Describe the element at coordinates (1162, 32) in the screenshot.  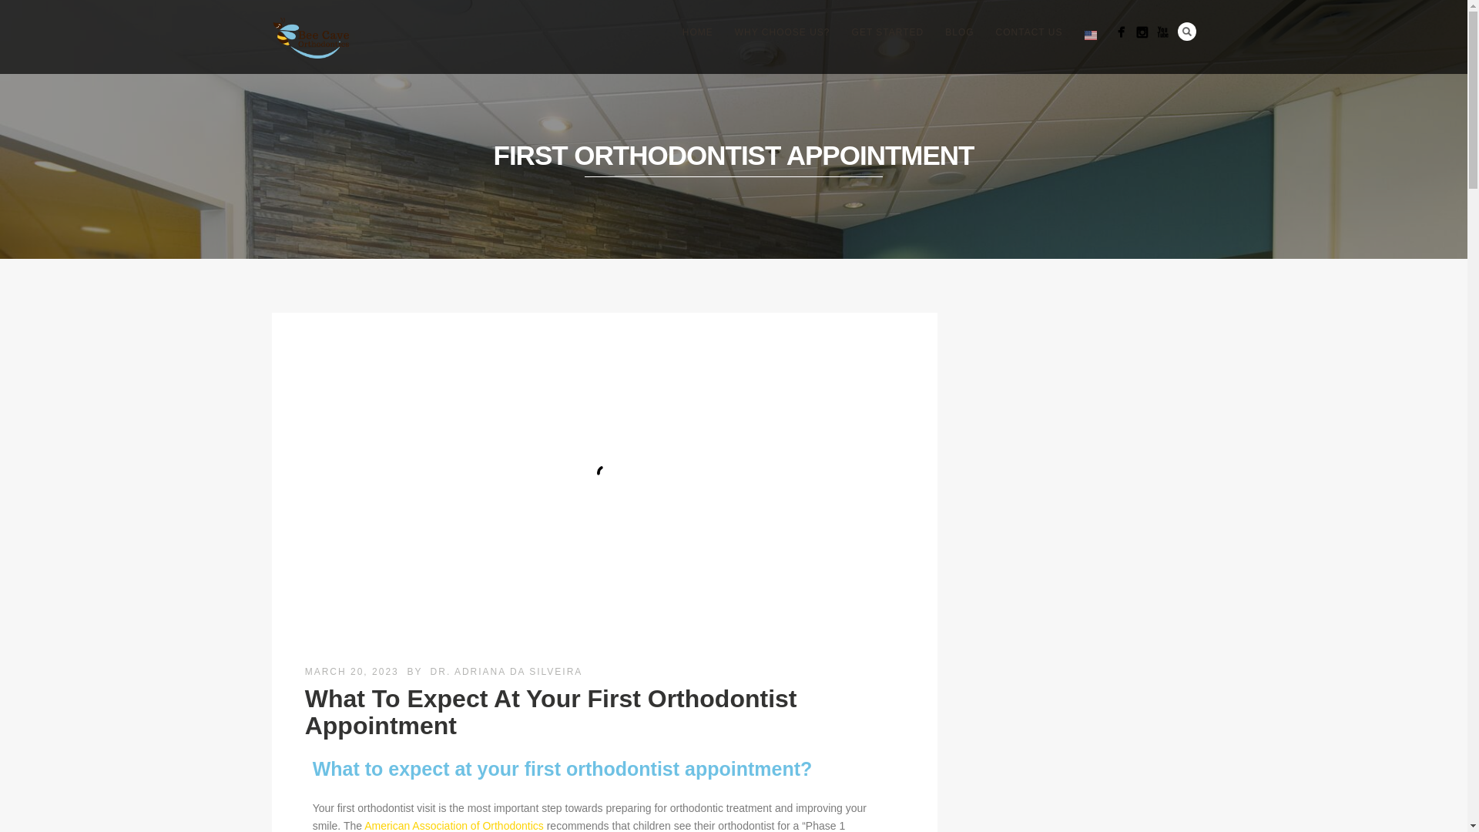
I see `YouTube` at that location.